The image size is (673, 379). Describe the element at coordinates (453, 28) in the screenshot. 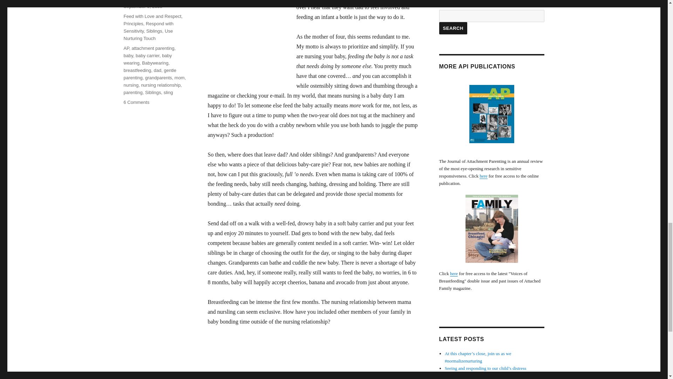

I see `Search` at that location.